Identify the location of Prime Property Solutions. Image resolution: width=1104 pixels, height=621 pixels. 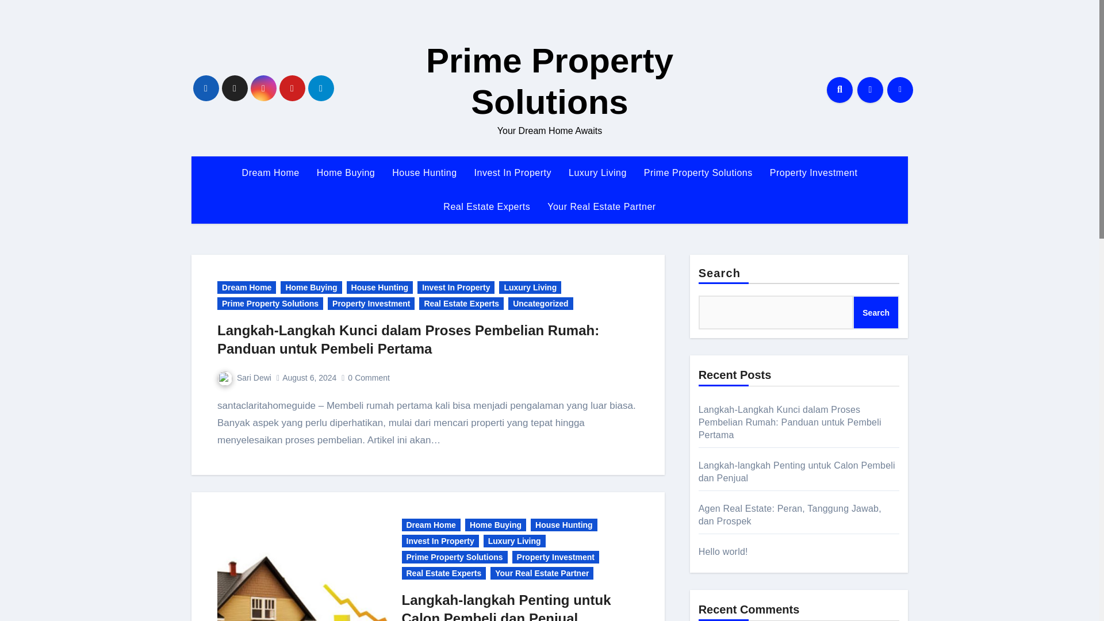
(698, 173).